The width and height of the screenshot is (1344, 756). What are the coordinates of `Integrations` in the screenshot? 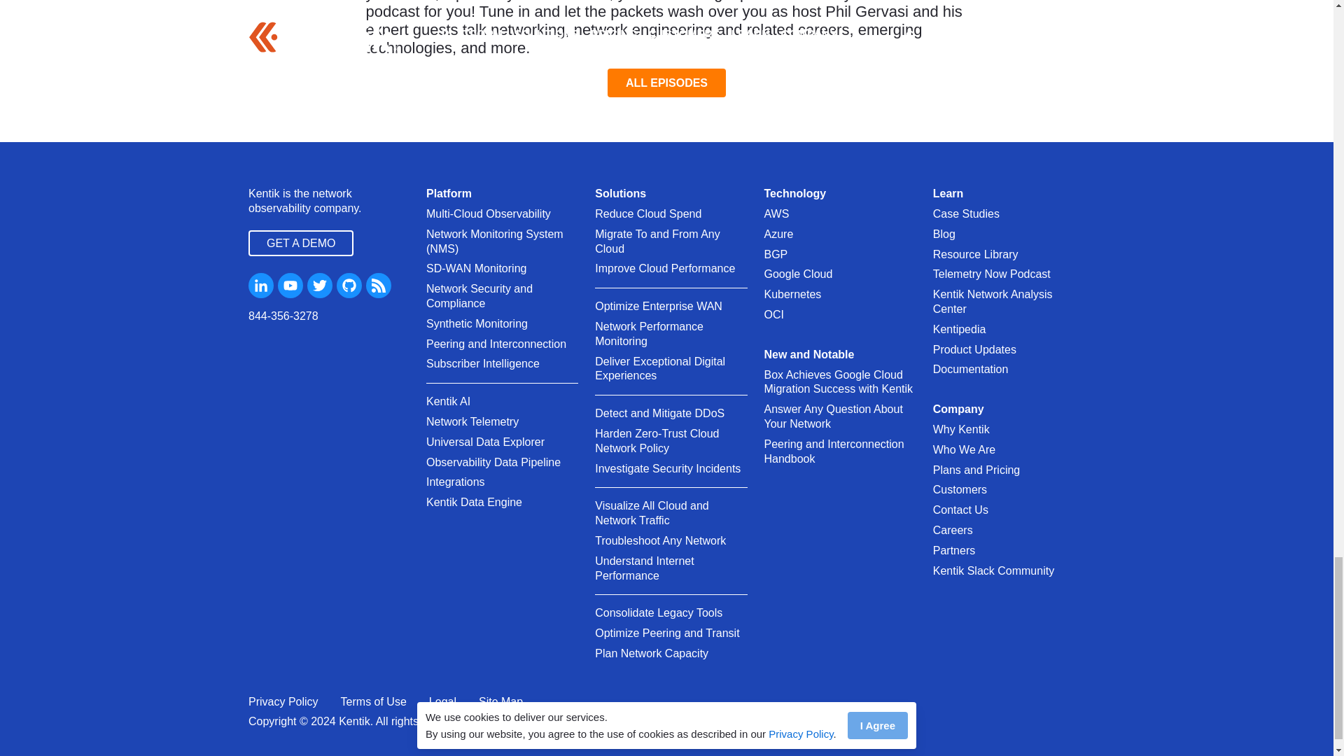 It's located at (455, 482).